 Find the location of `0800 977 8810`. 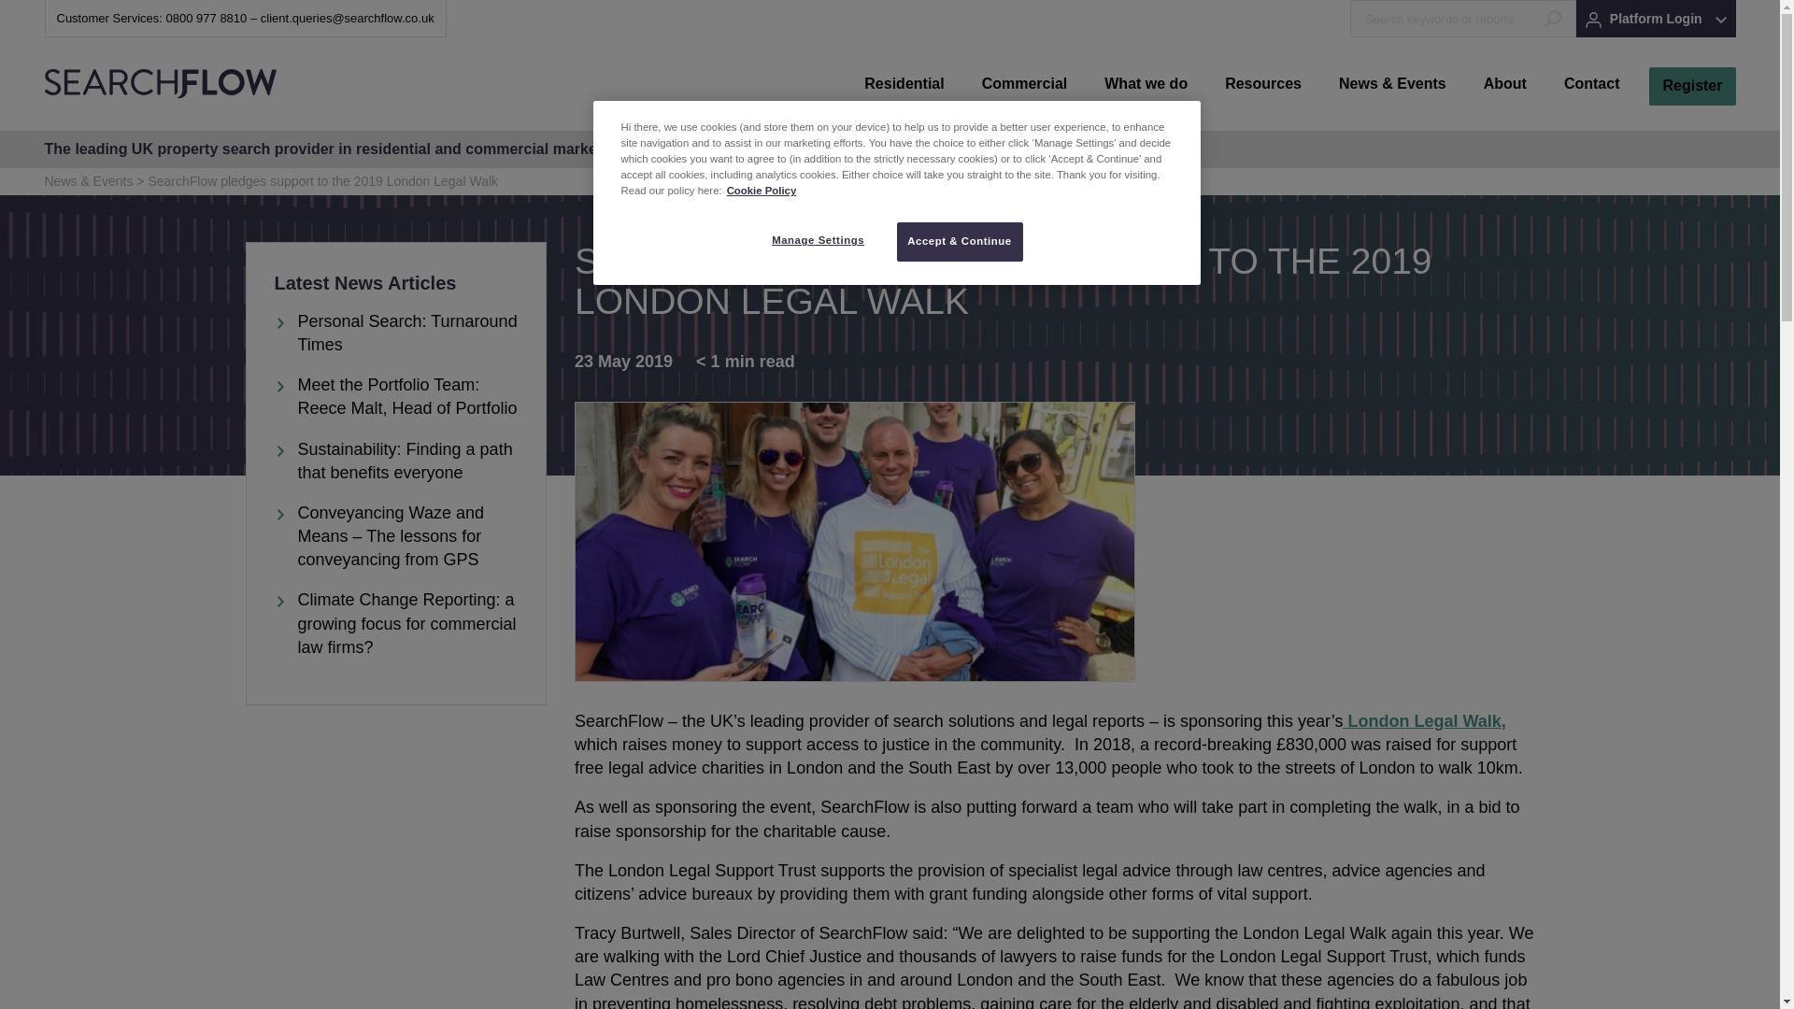

0800 977 8810 is located at coordinates (206, 18).